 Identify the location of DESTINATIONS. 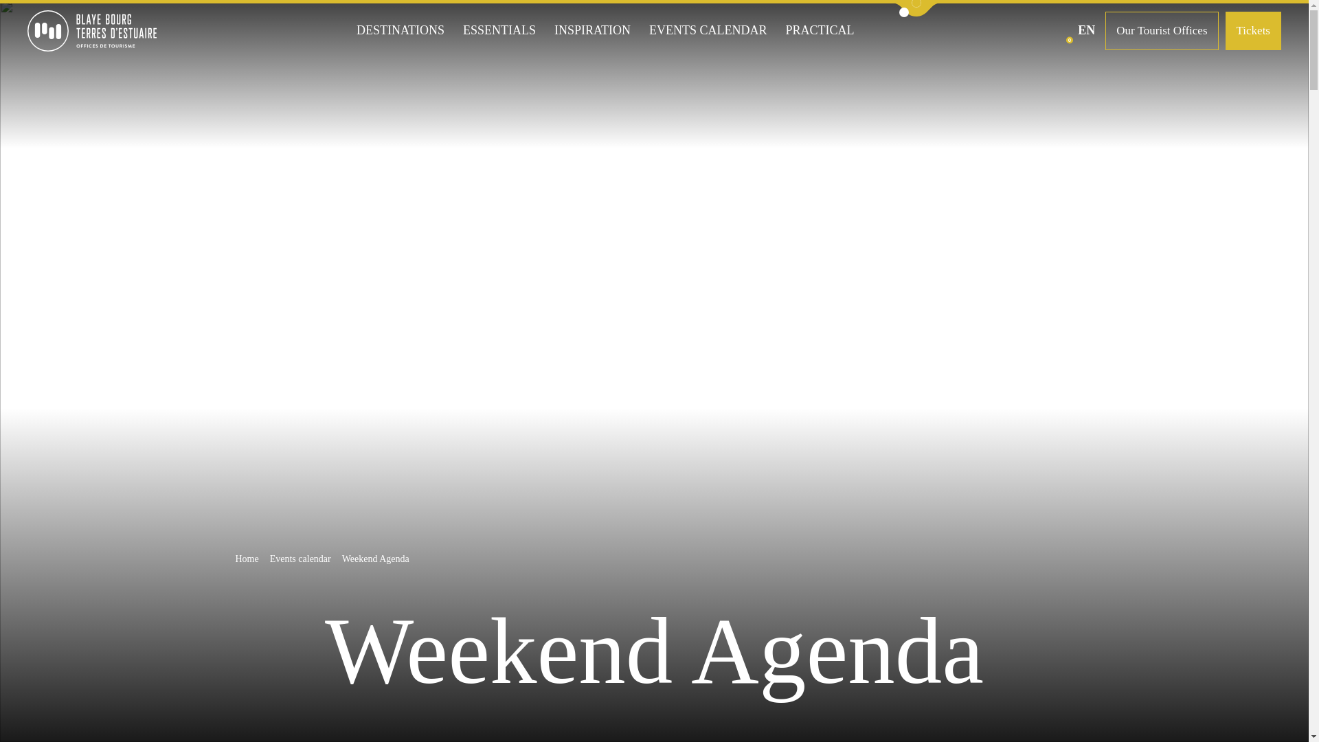
(400, 30).